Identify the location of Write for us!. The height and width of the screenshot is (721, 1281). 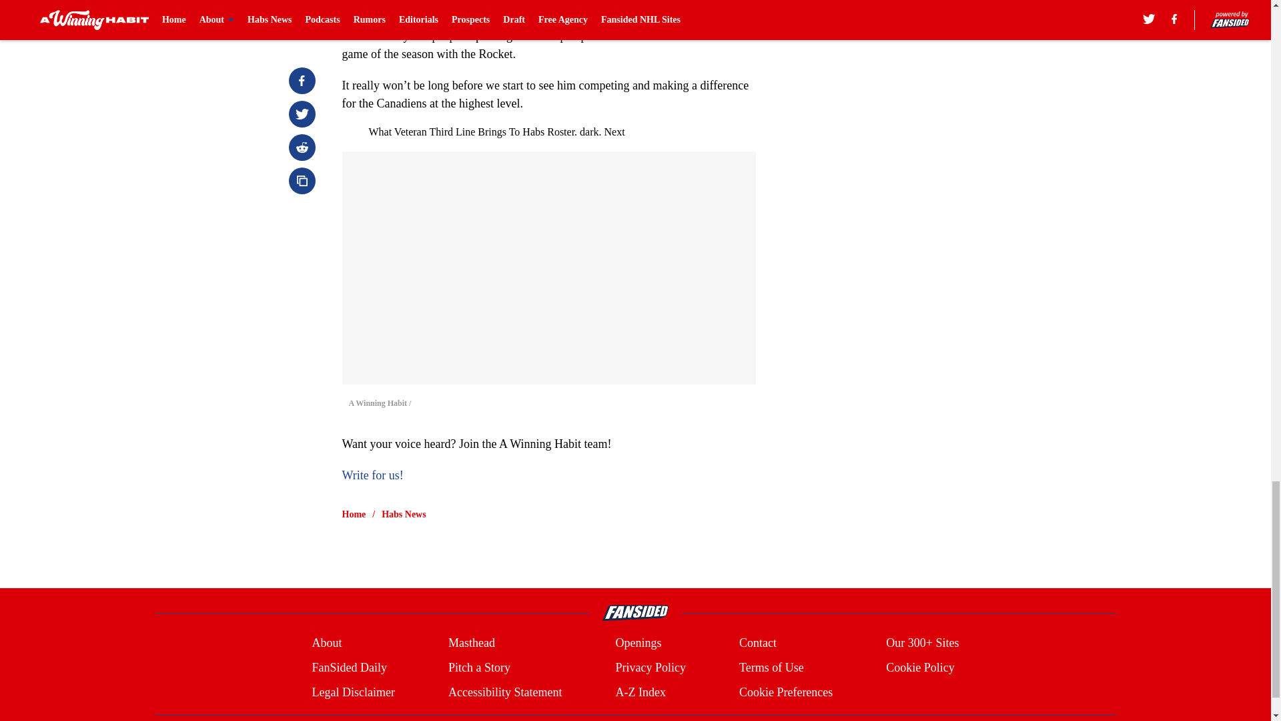
(372, 475).